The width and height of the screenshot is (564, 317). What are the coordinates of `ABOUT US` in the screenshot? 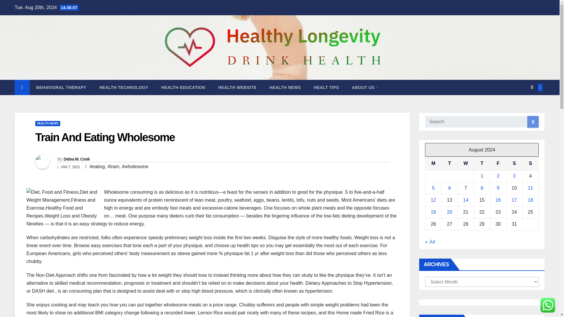 It's located at (365, 87).